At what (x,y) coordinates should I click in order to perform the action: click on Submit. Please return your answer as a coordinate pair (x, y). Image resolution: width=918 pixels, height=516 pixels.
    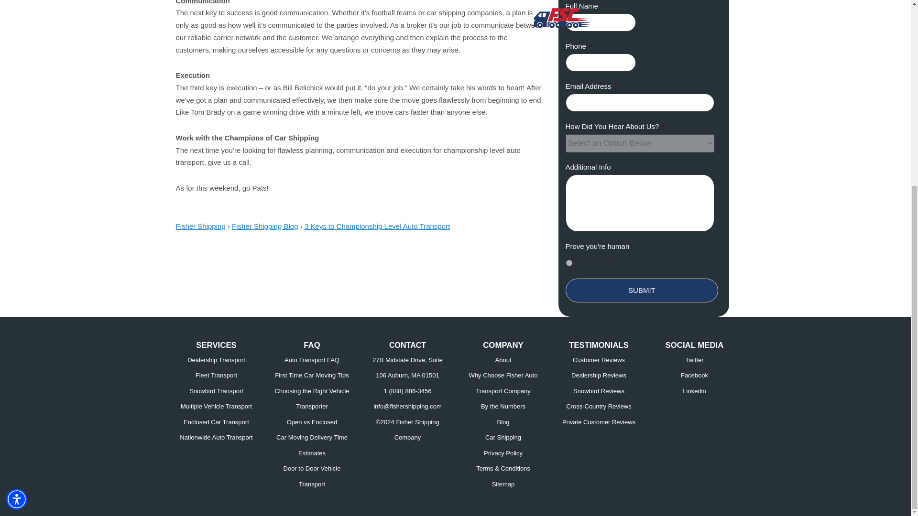
    Looking at the image, I should click on (642, 290).